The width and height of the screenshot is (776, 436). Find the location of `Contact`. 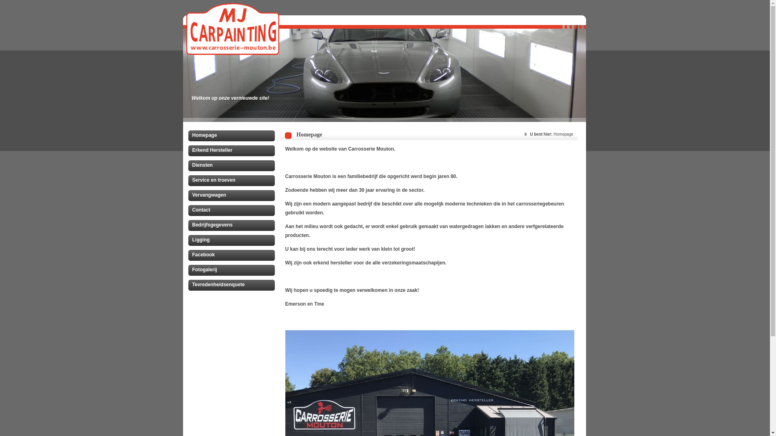

Contact is located at coordinates (234, 212).